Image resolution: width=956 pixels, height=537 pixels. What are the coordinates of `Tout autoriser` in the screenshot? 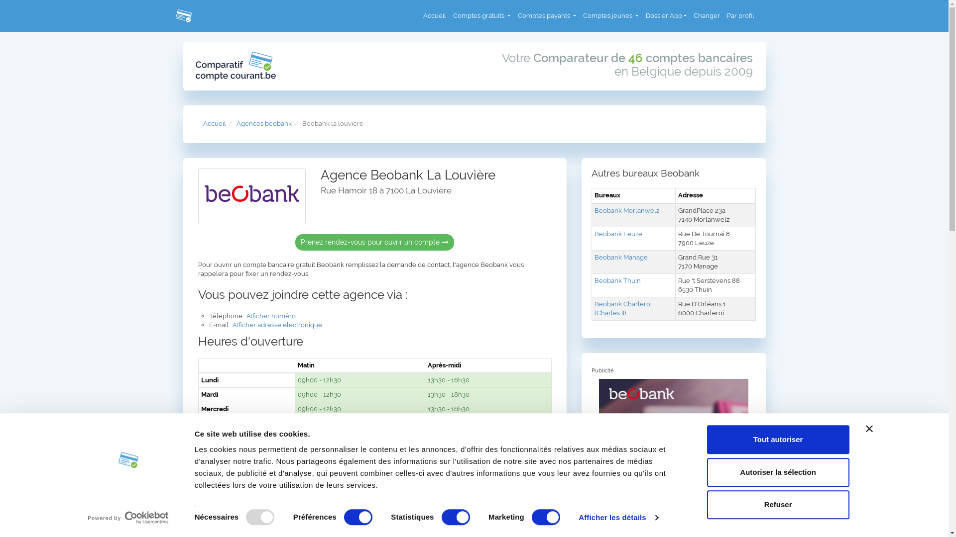 It's located at (778, 440).